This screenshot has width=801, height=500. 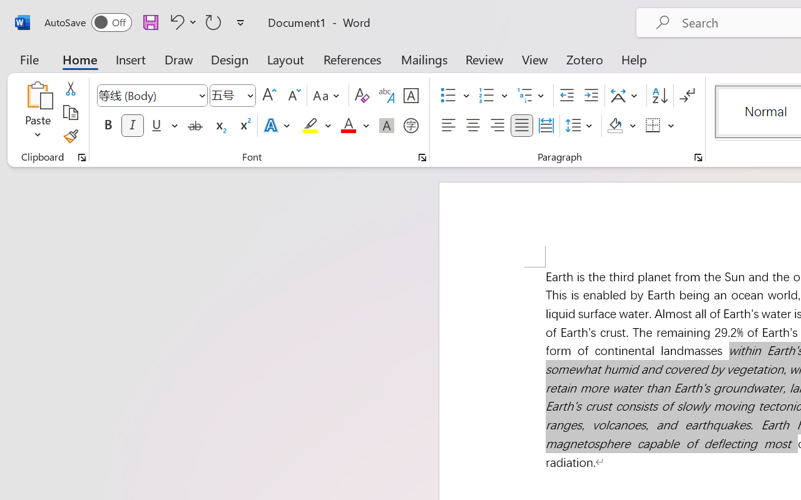 I want to click on From Beginning..., so click(x=99, y=71).